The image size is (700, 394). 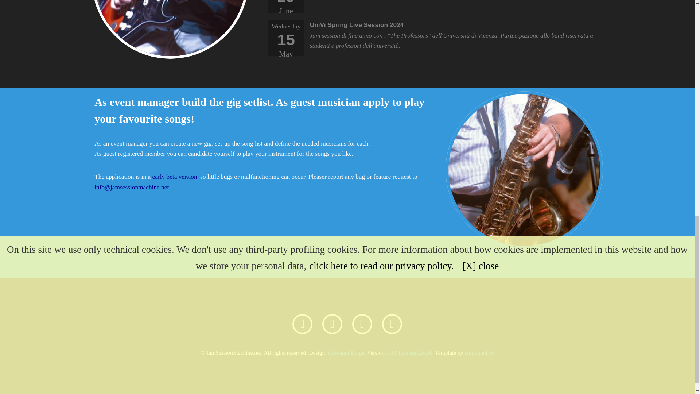 I want to click on Giovanni Borga, so click(x=346, y=352).